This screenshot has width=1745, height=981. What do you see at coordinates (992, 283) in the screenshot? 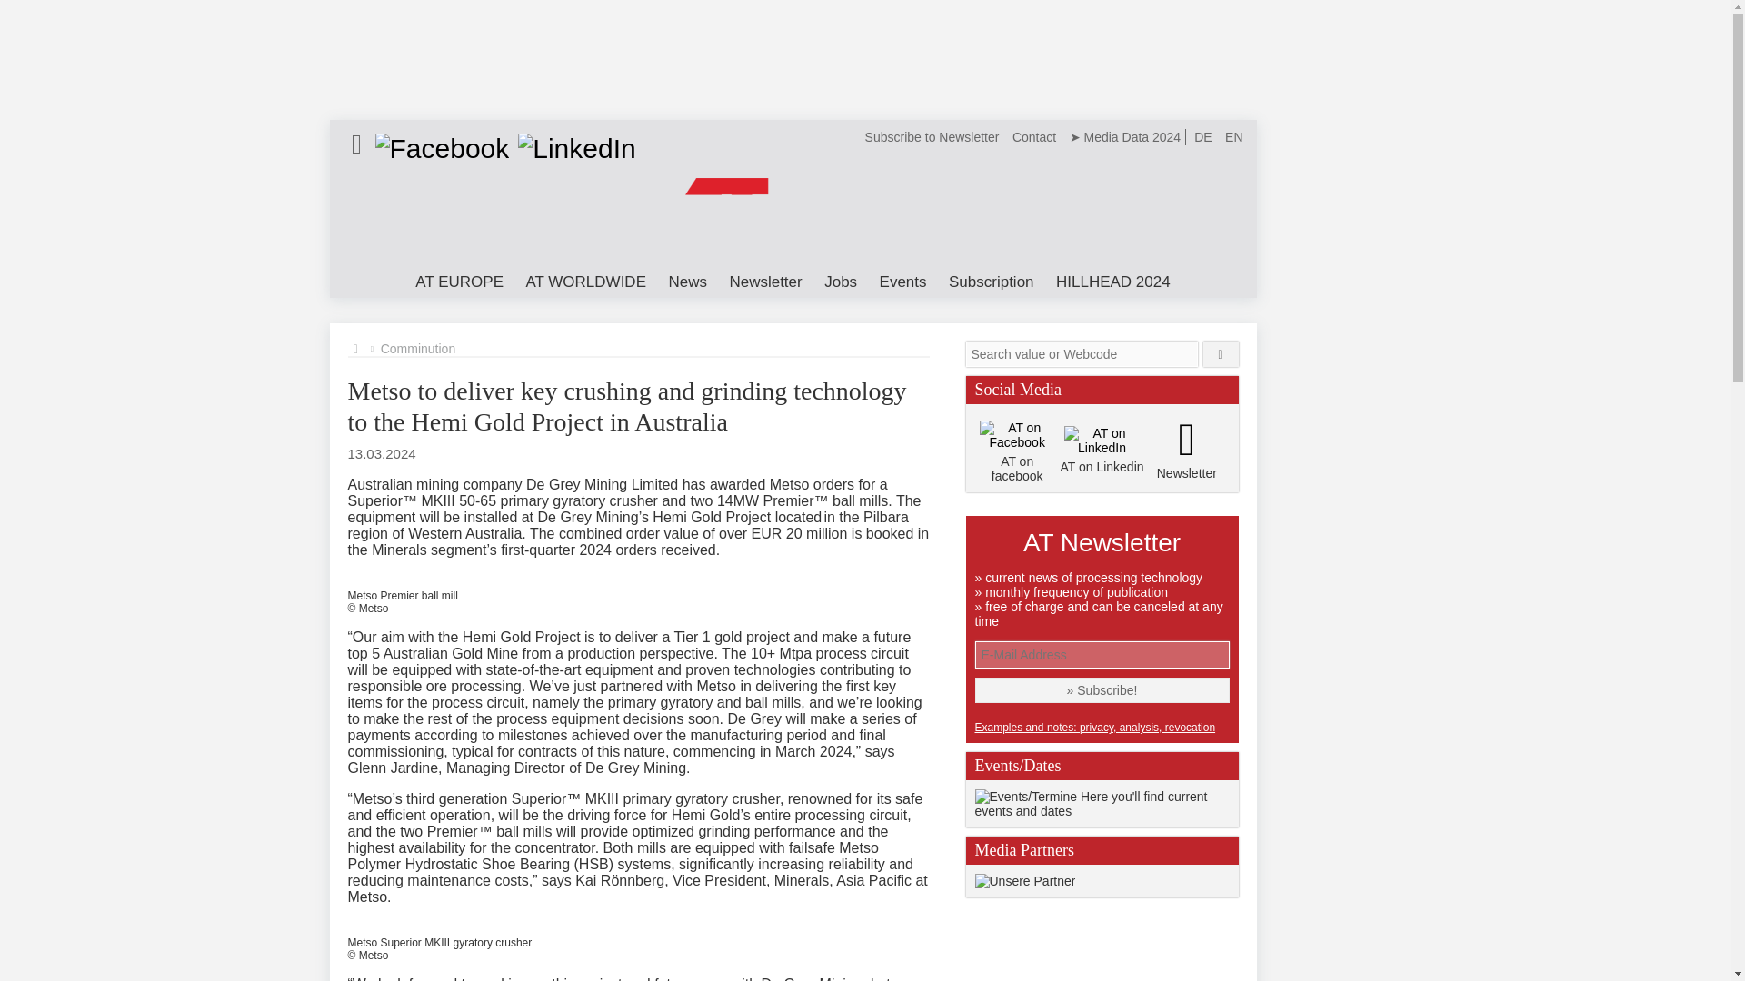
I see `Subscription` at bounding box center [992, 283].